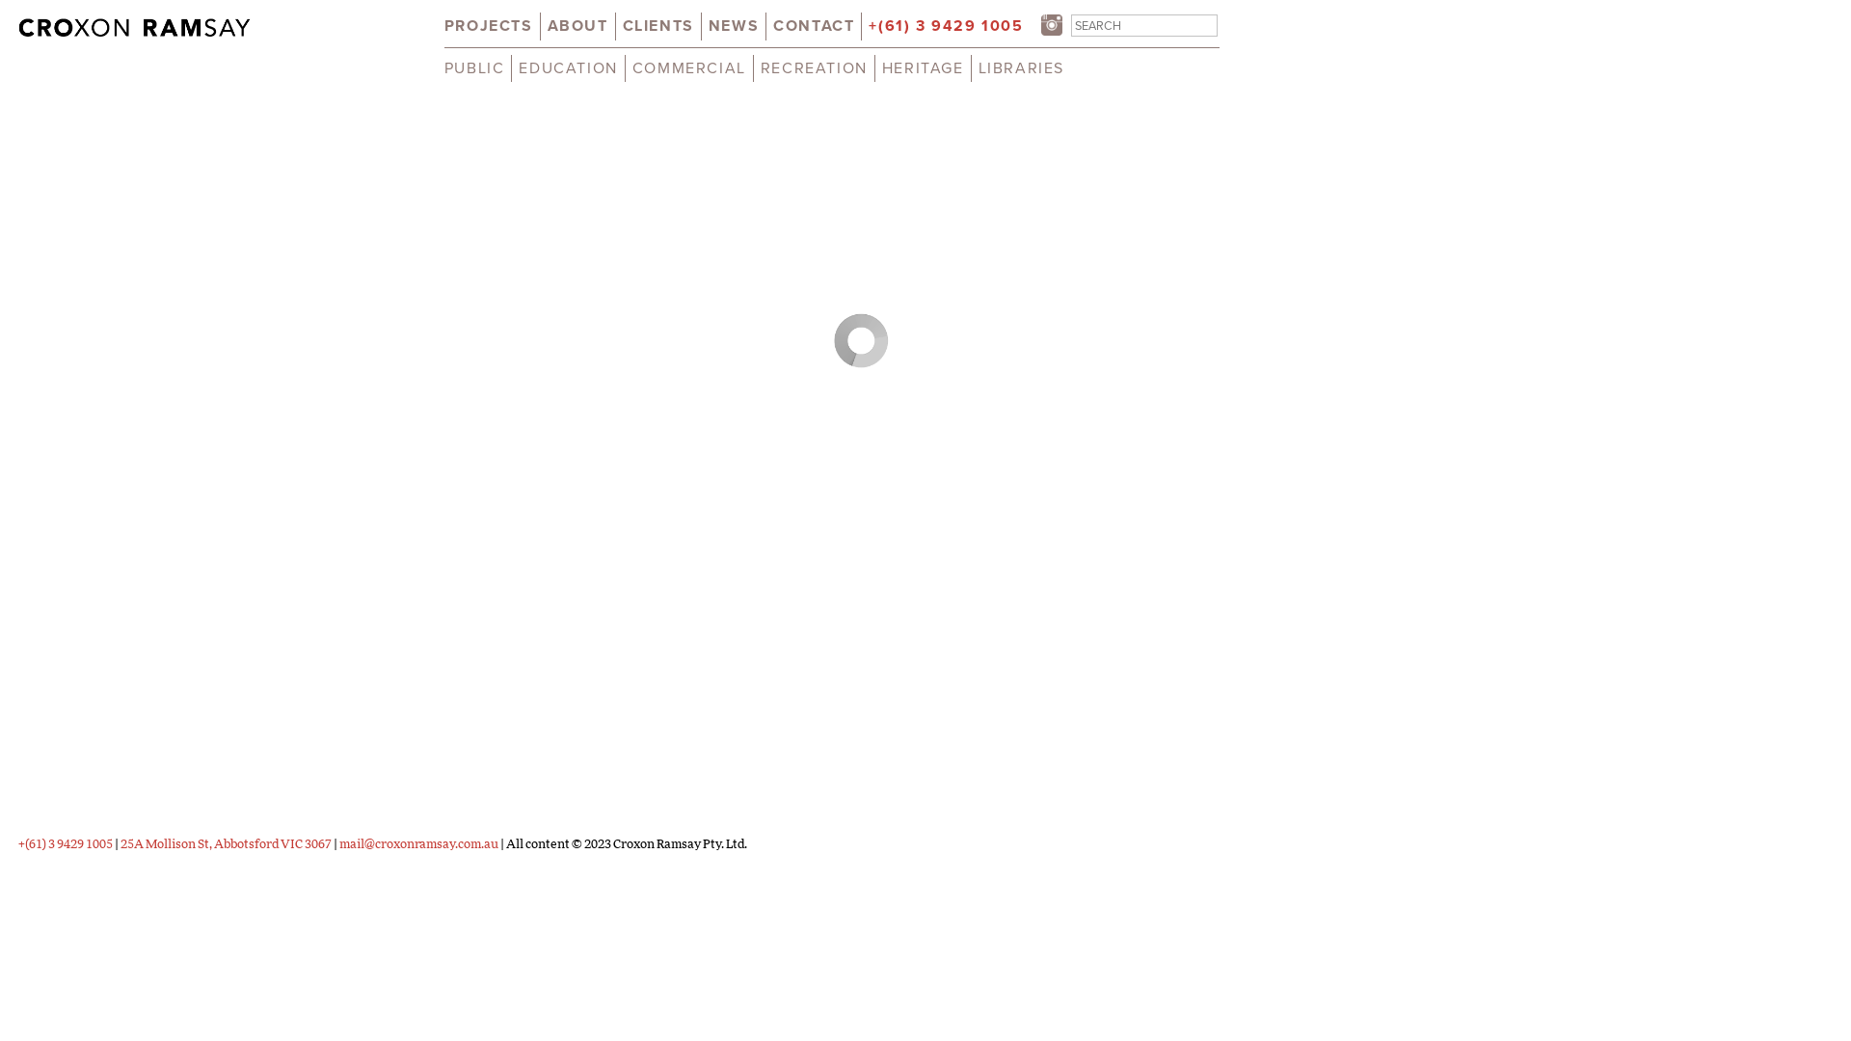 The width and height of the screenshot is (1851, 1041). I want to click on mail@croxonramsay.com.au, so click(418, 844).